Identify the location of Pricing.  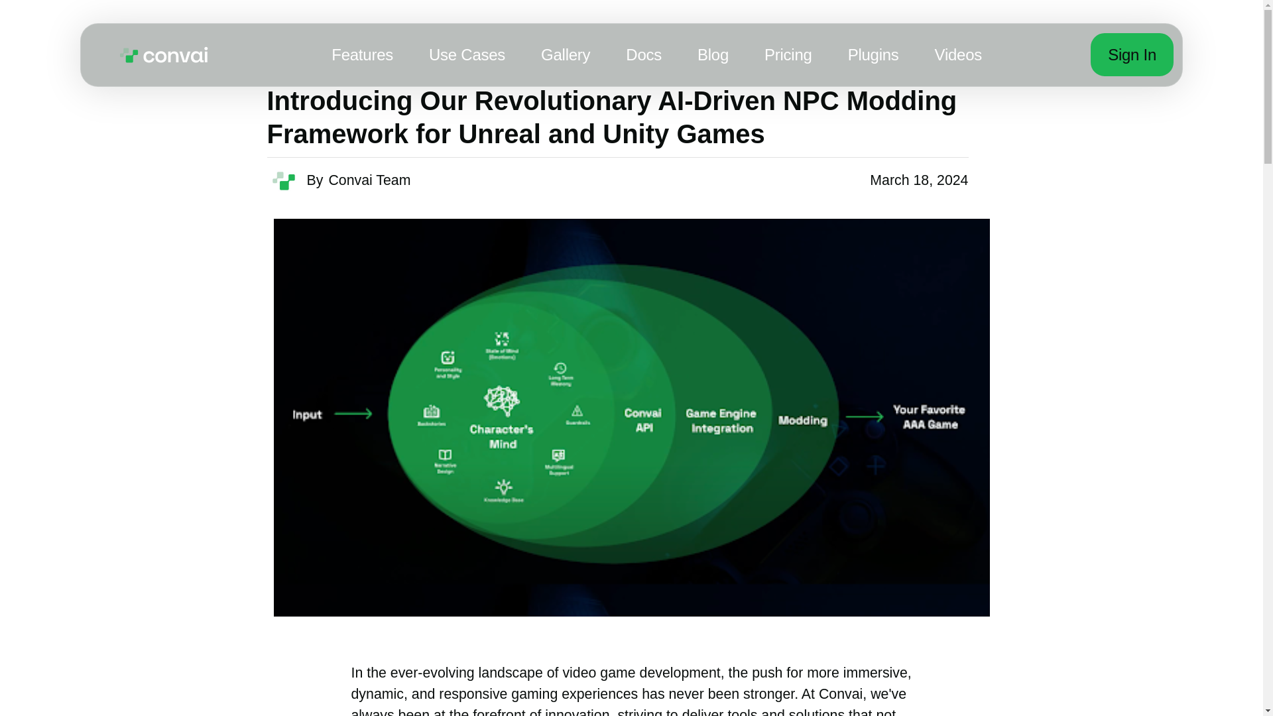
(788, 54).